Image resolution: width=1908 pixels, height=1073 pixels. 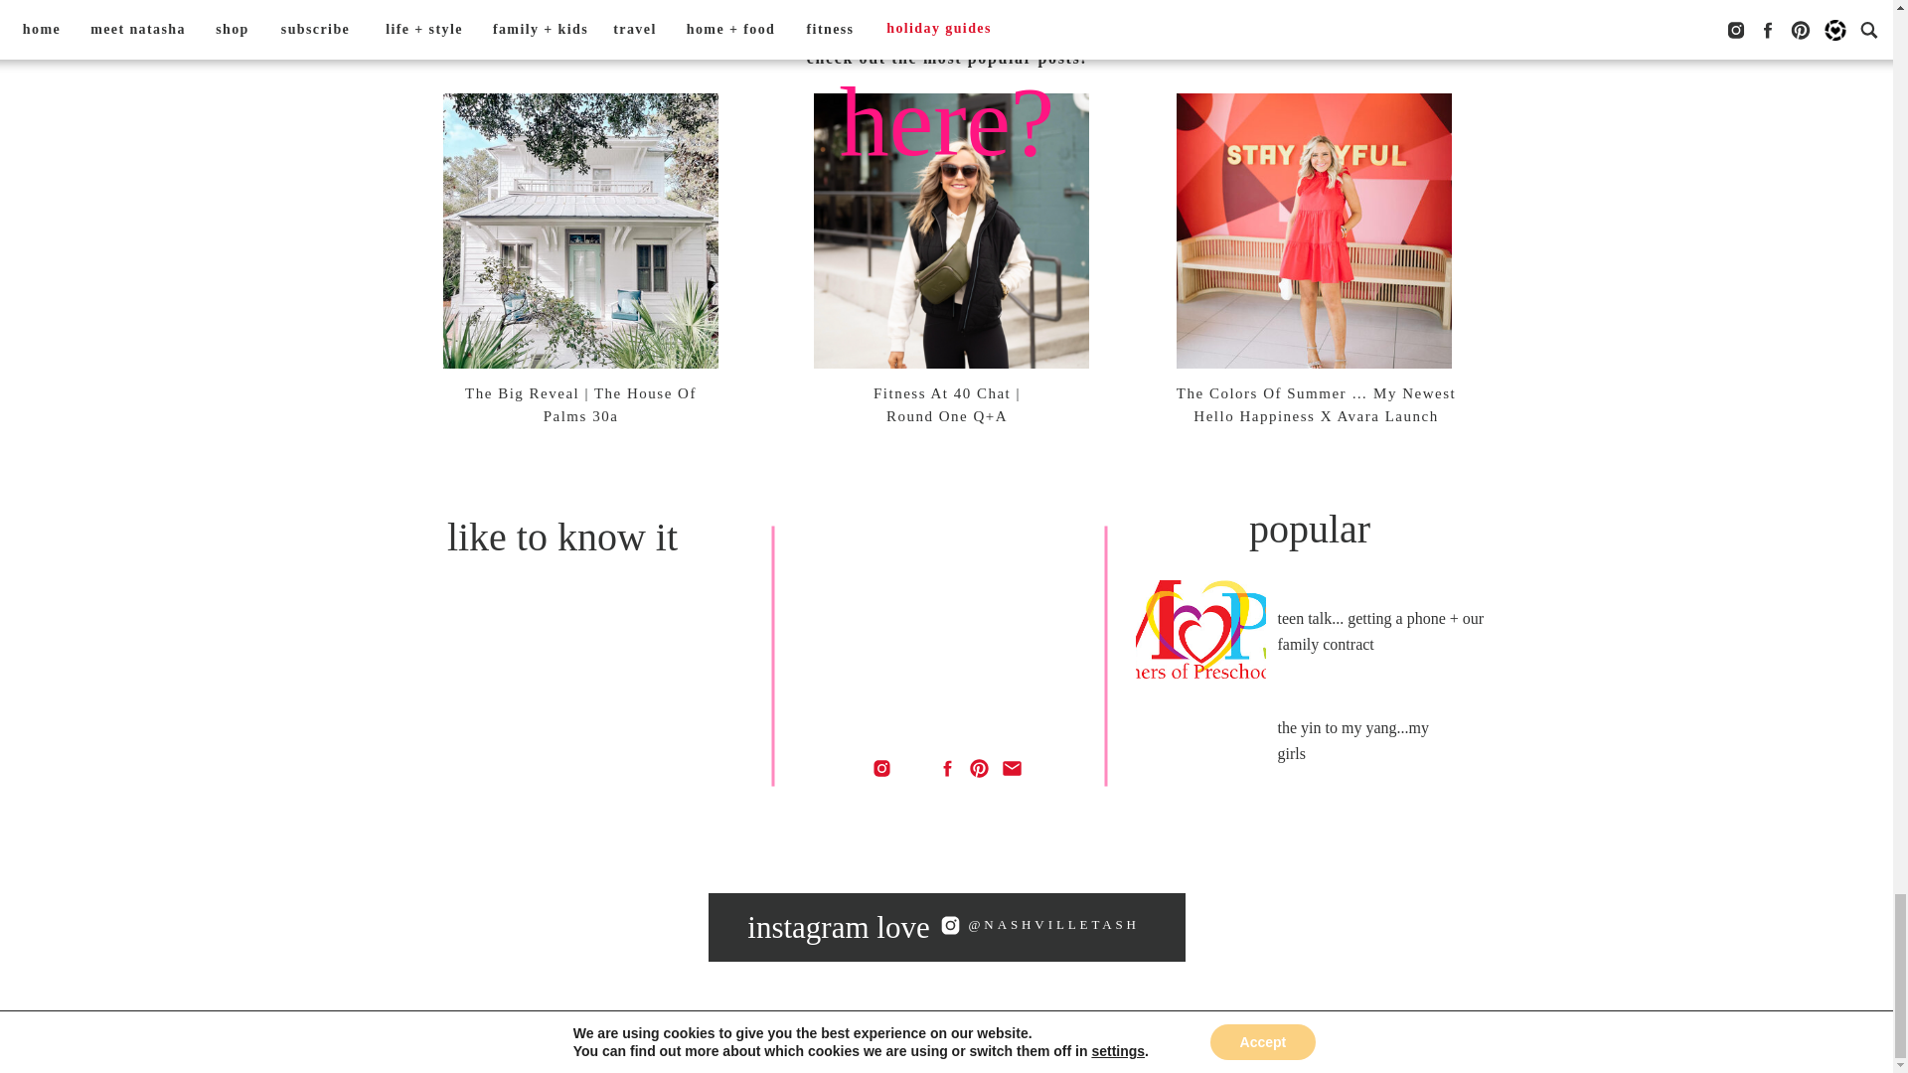 What do you see at coordinates (1257, 926) in the screenshot?
I see `ZLP09876` at bounding box center [1257, 926].